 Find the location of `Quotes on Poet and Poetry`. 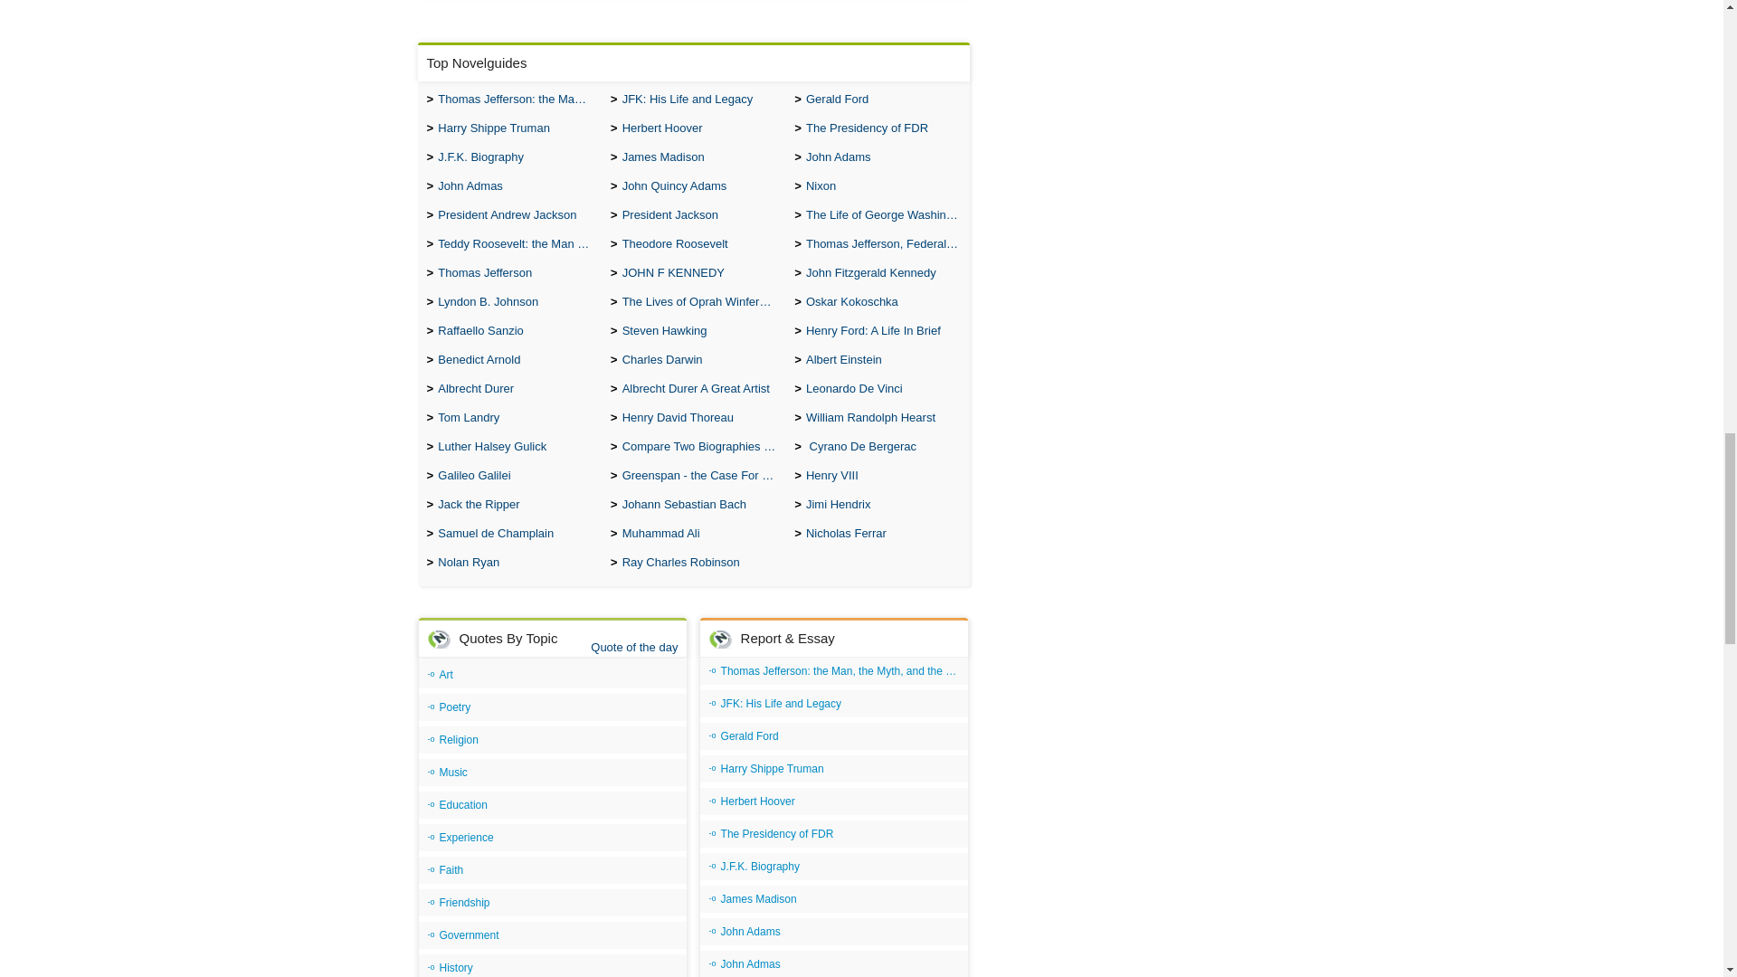

Quotes on Poet and Poetry is located at coordinates (552, 707).